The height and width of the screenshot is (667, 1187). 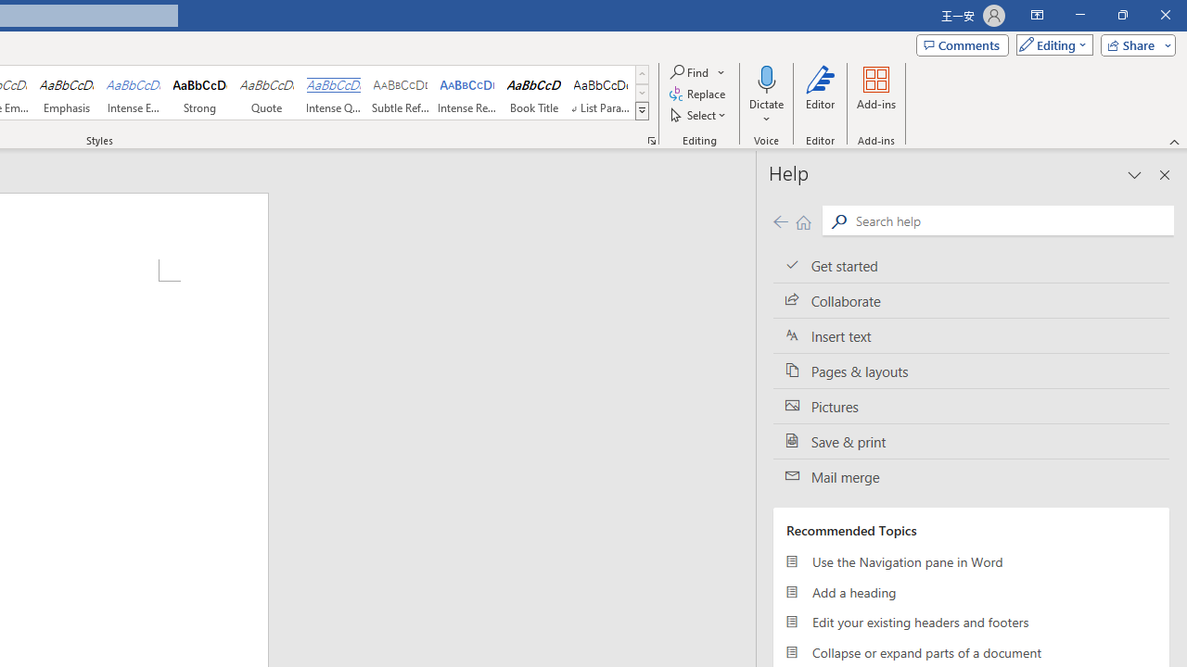 I want to click on Class: NetUIImage, so click(x=642, y=110).